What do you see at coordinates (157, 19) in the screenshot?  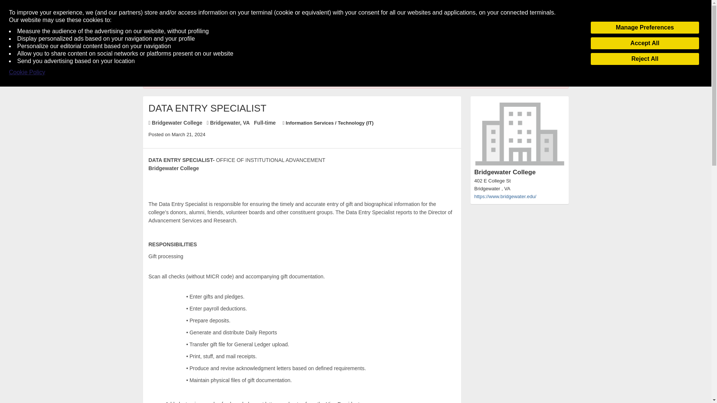 I see `jobs` at bounding box center [157, 19].